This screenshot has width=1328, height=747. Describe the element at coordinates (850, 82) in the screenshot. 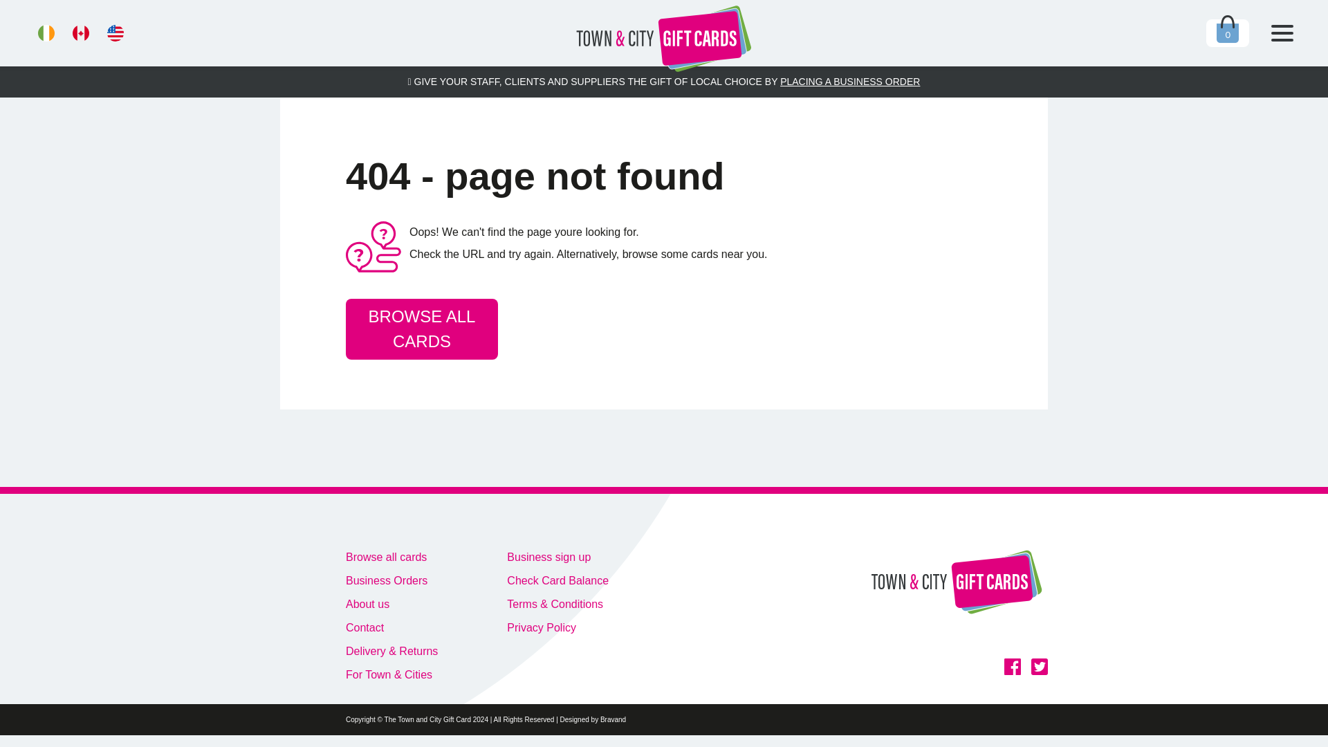

I see `PLACING A BUSINESS ORDER` at that location.